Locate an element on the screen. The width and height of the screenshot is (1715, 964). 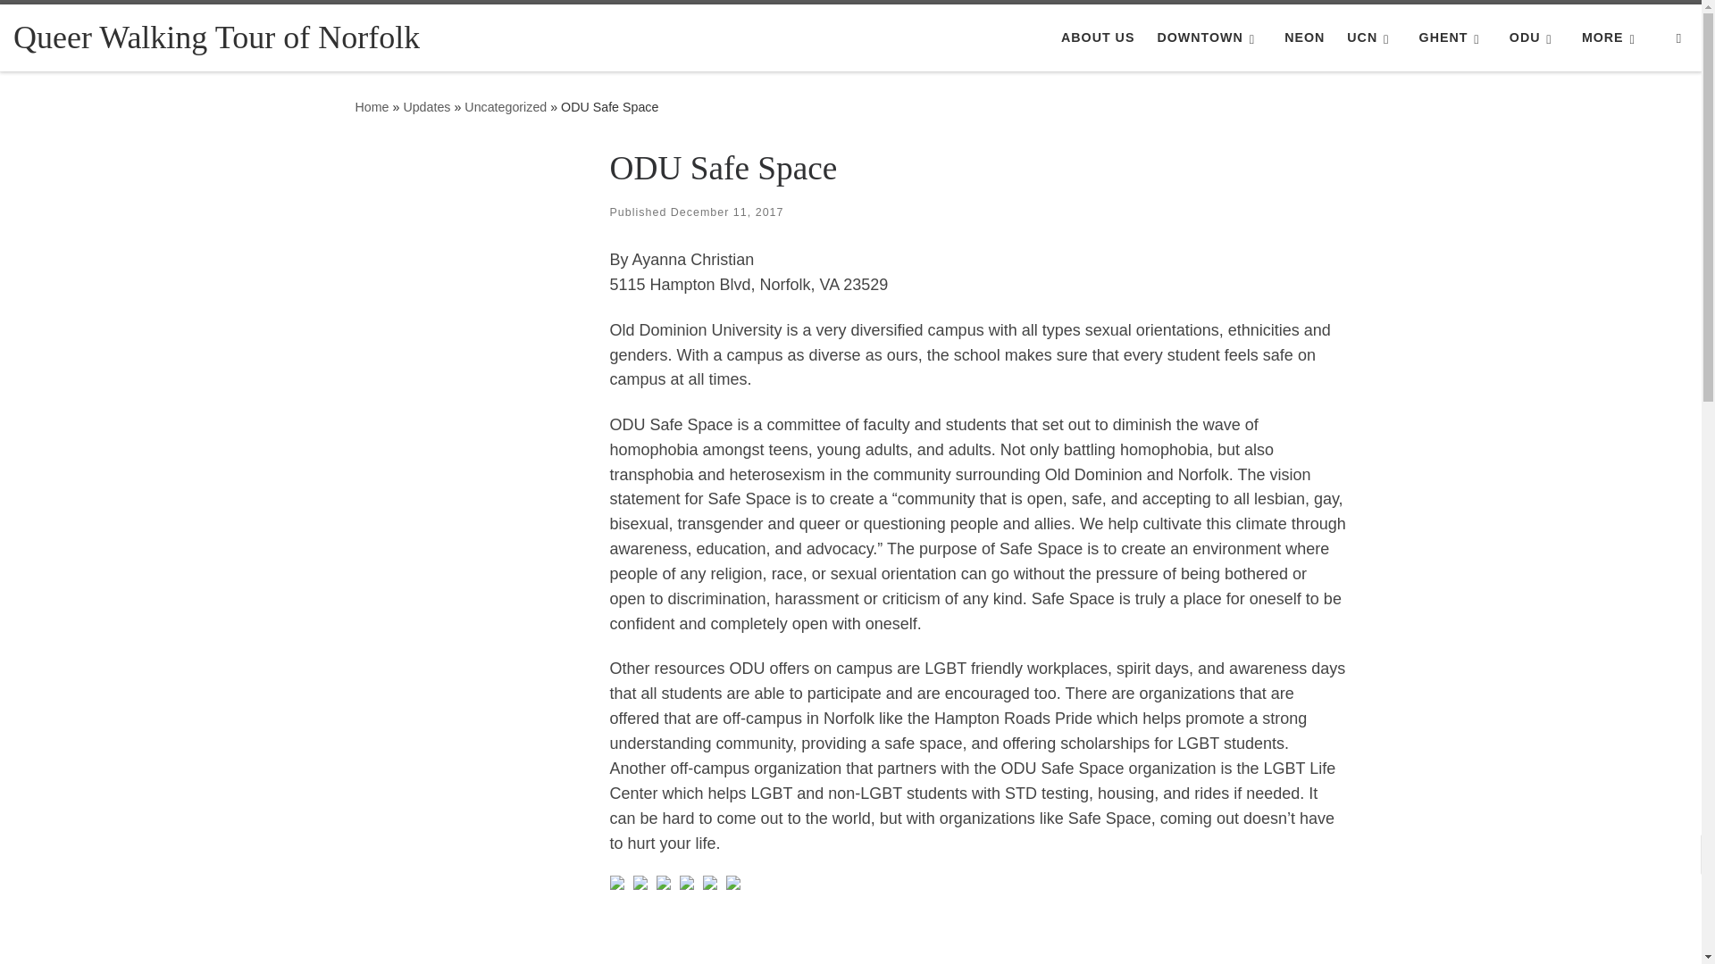
MORE is located at coordinates (1611, 37).